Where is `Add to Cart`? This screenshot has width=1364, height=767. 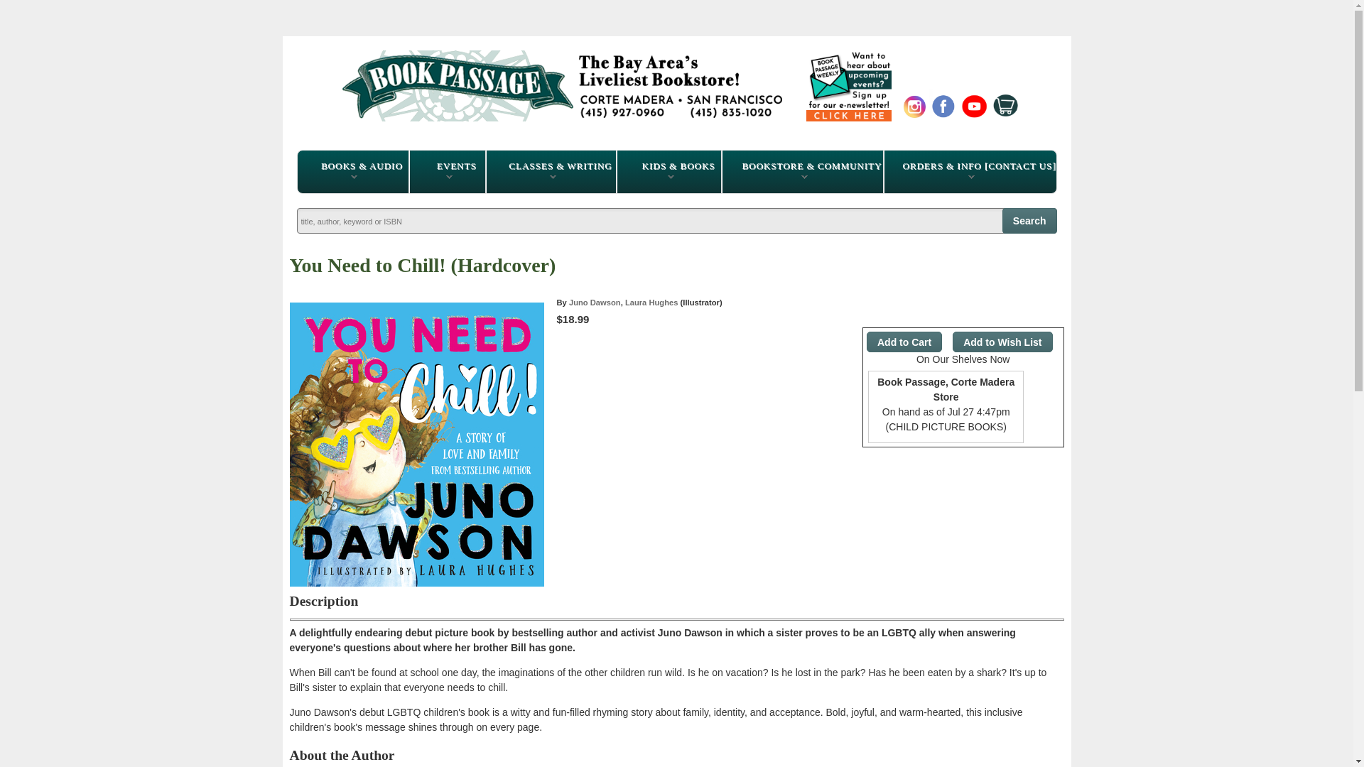 Add to Cart is located at coordinates (904, 341).